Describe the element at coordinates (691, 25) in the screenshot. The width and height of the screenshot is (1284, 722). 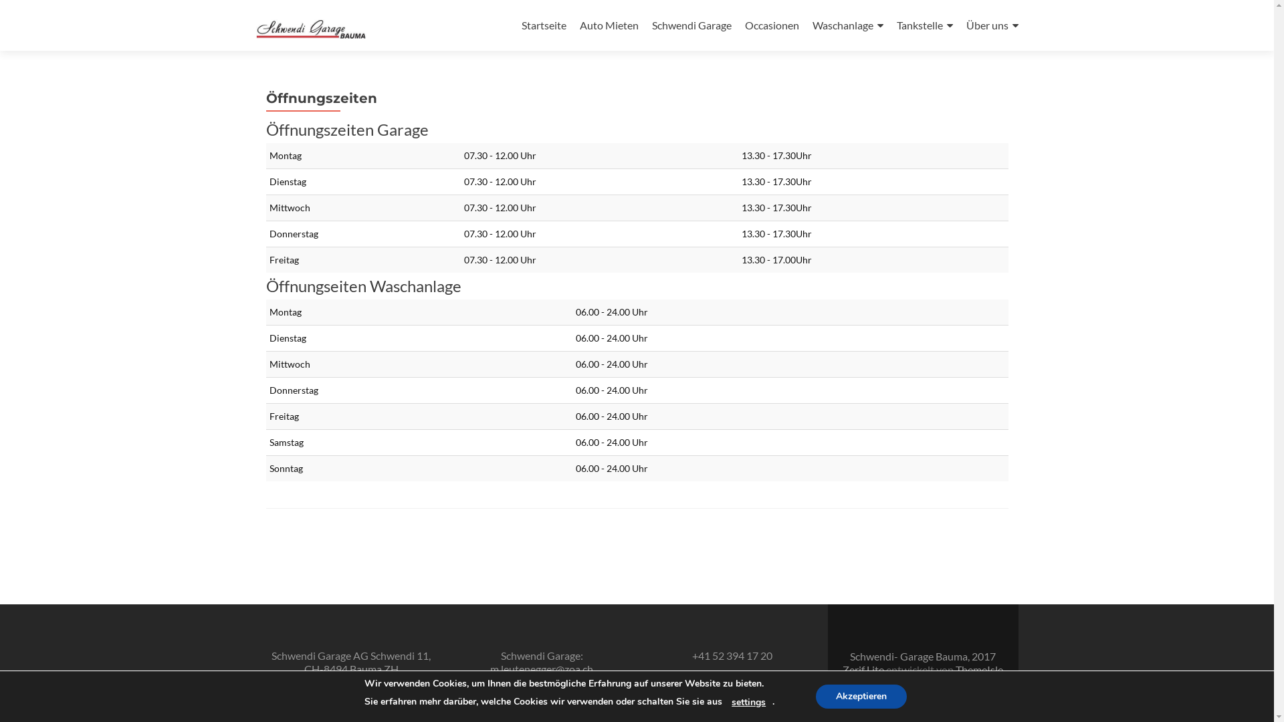
I see `Schwendi Garage` at that location.